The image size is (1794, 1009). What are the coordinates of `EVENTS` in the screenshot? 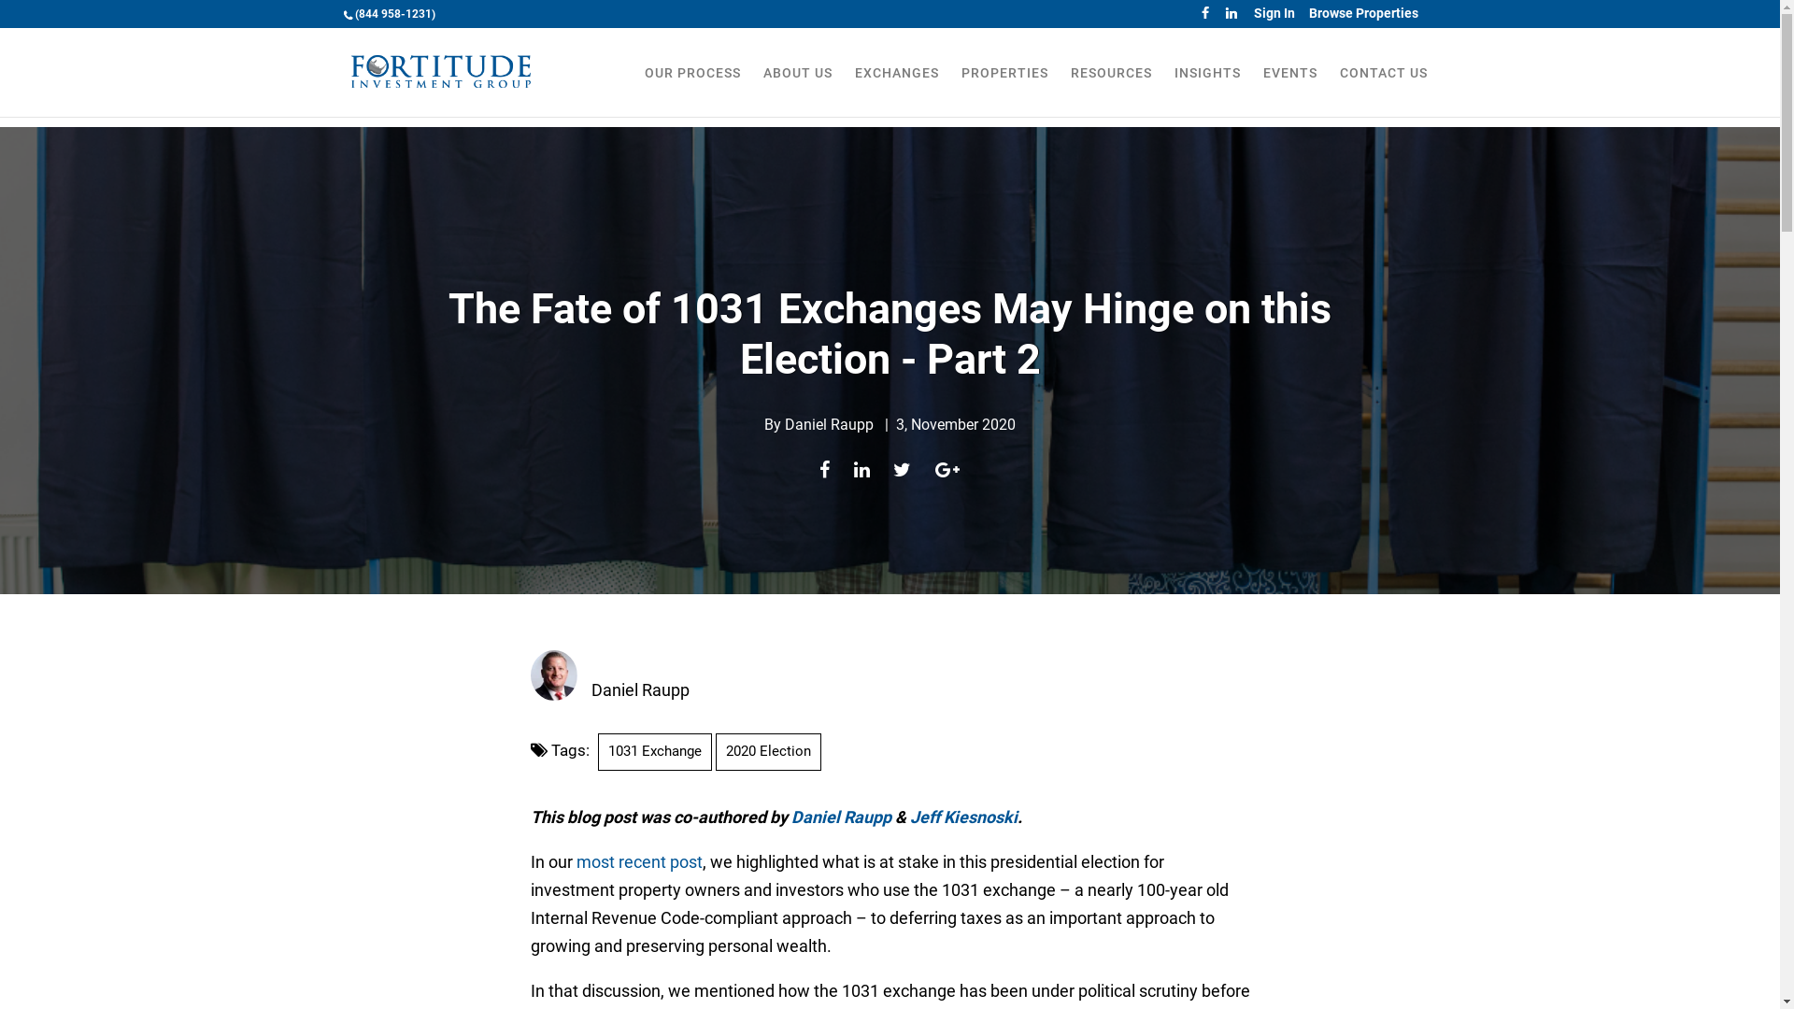 It's located at (1290, 90).